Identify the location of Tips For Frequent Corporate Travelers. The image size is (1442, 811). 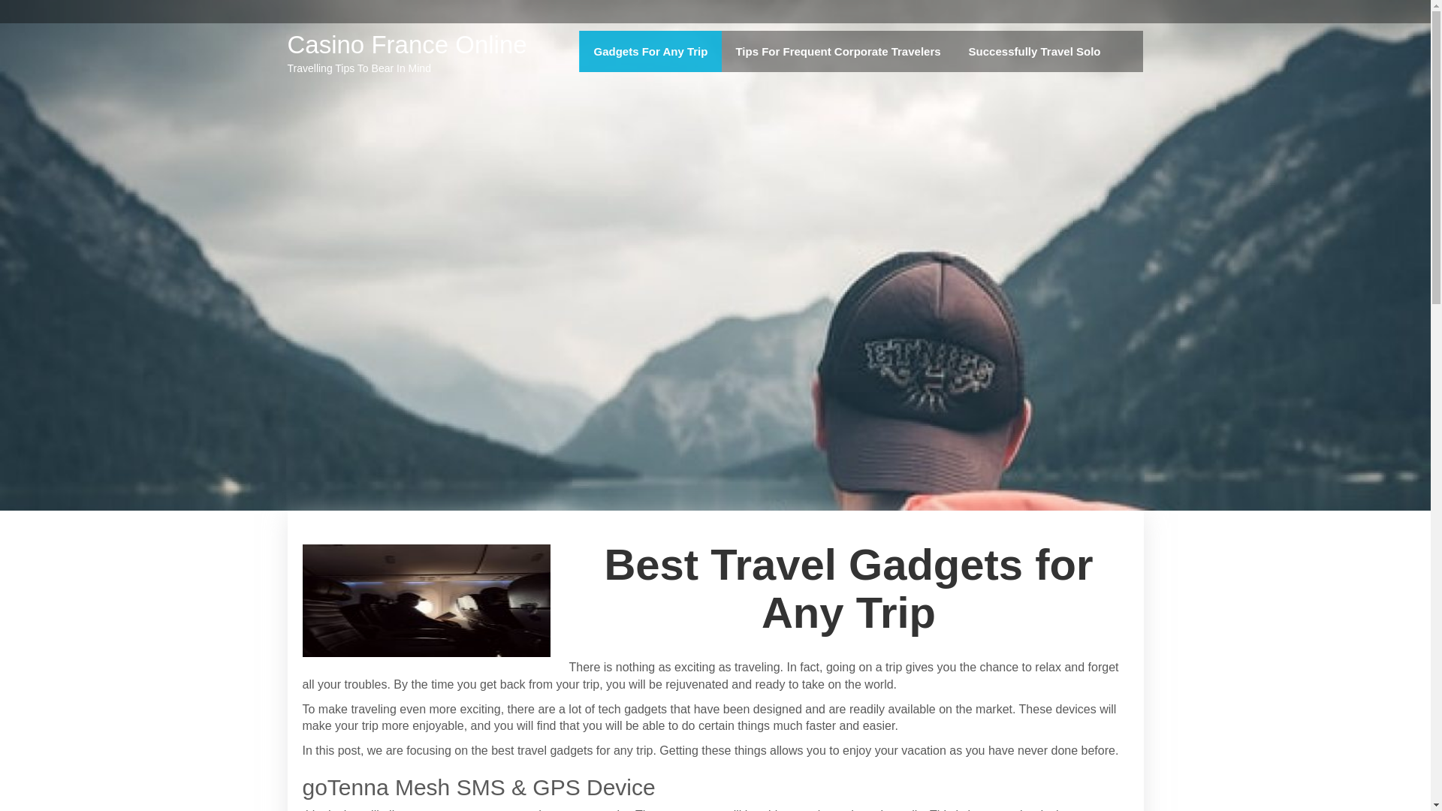
(838, 51).